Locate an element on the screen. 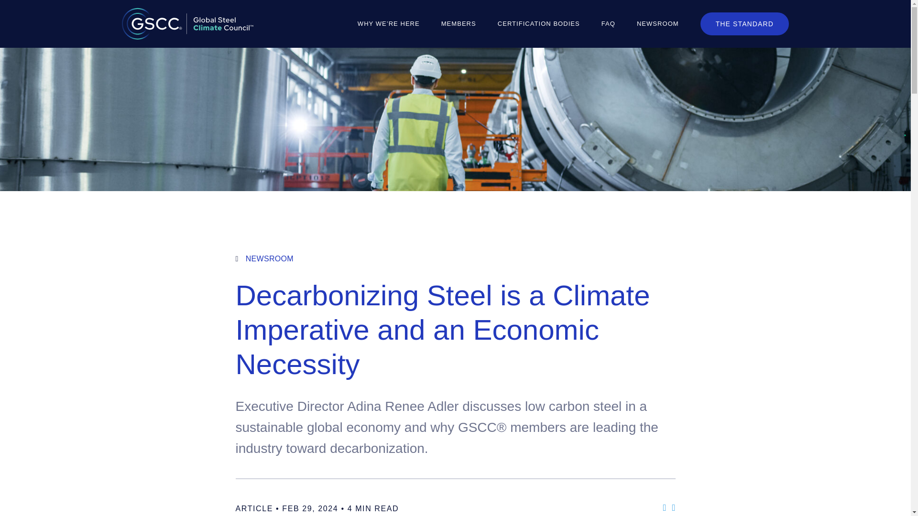 The height and width of the screenshot is (516, 918). CERTIFICATION BODIES is located at coordinates (538, 24).